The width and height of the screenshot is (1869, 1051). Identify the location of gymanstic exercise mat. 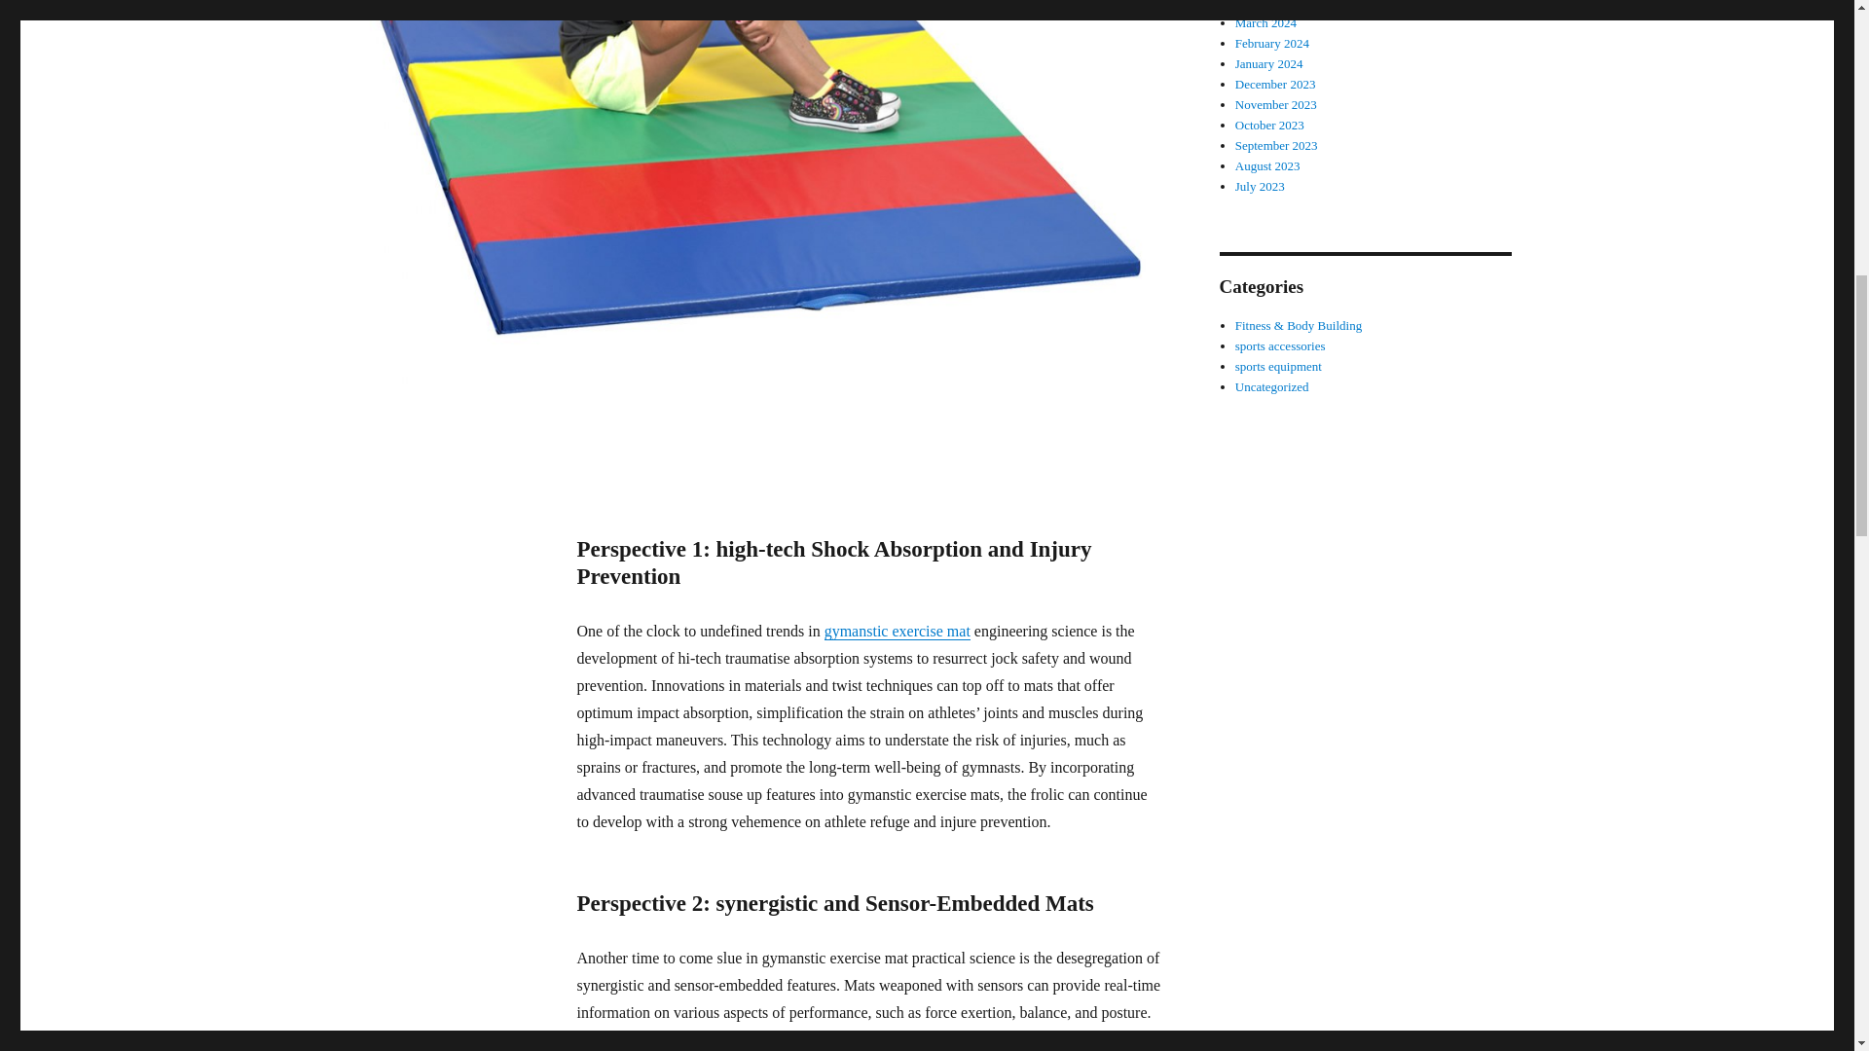
(897, 631).